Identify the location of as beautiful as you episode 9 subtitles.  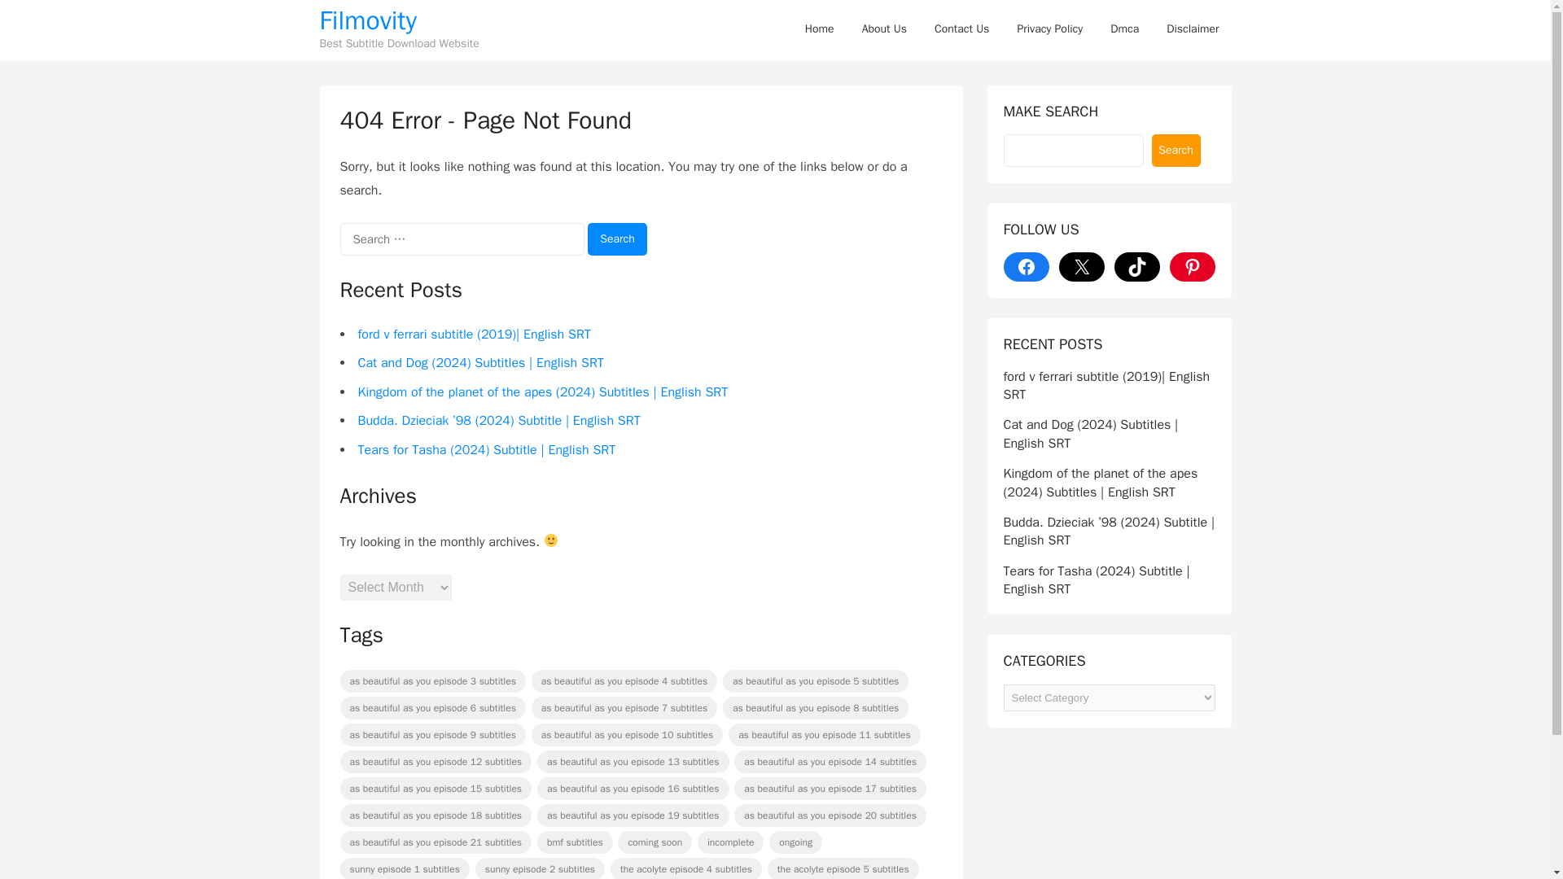
(433, 734).